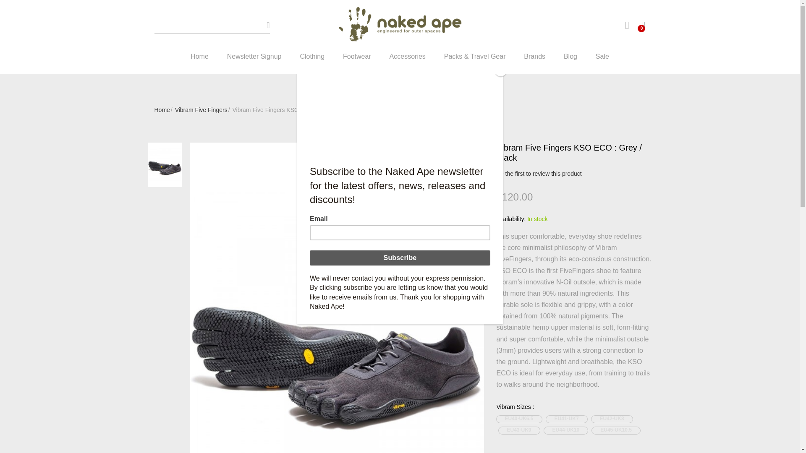 This screenshot has width=806, height=453. I want to click on EU43-UK9, so click(519, 430).